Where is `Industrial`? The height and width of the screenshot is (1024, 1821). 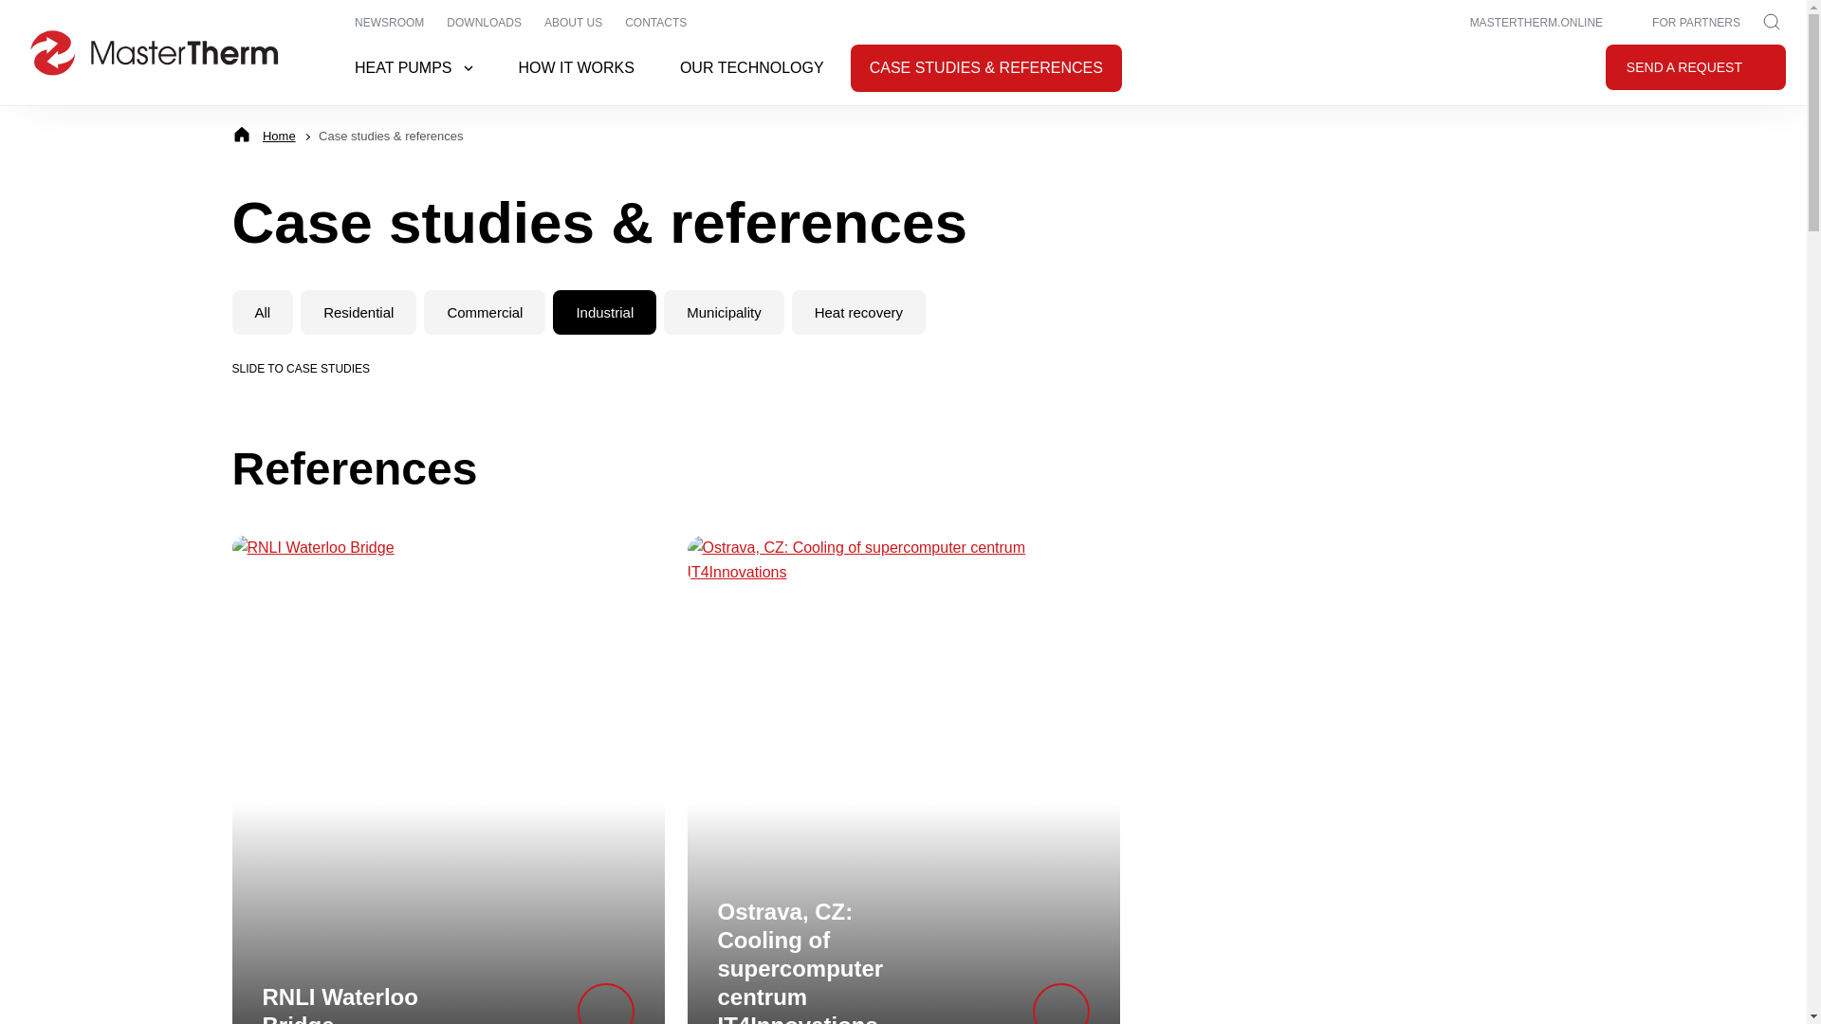
Industrial is located at coordinates (604, 312).